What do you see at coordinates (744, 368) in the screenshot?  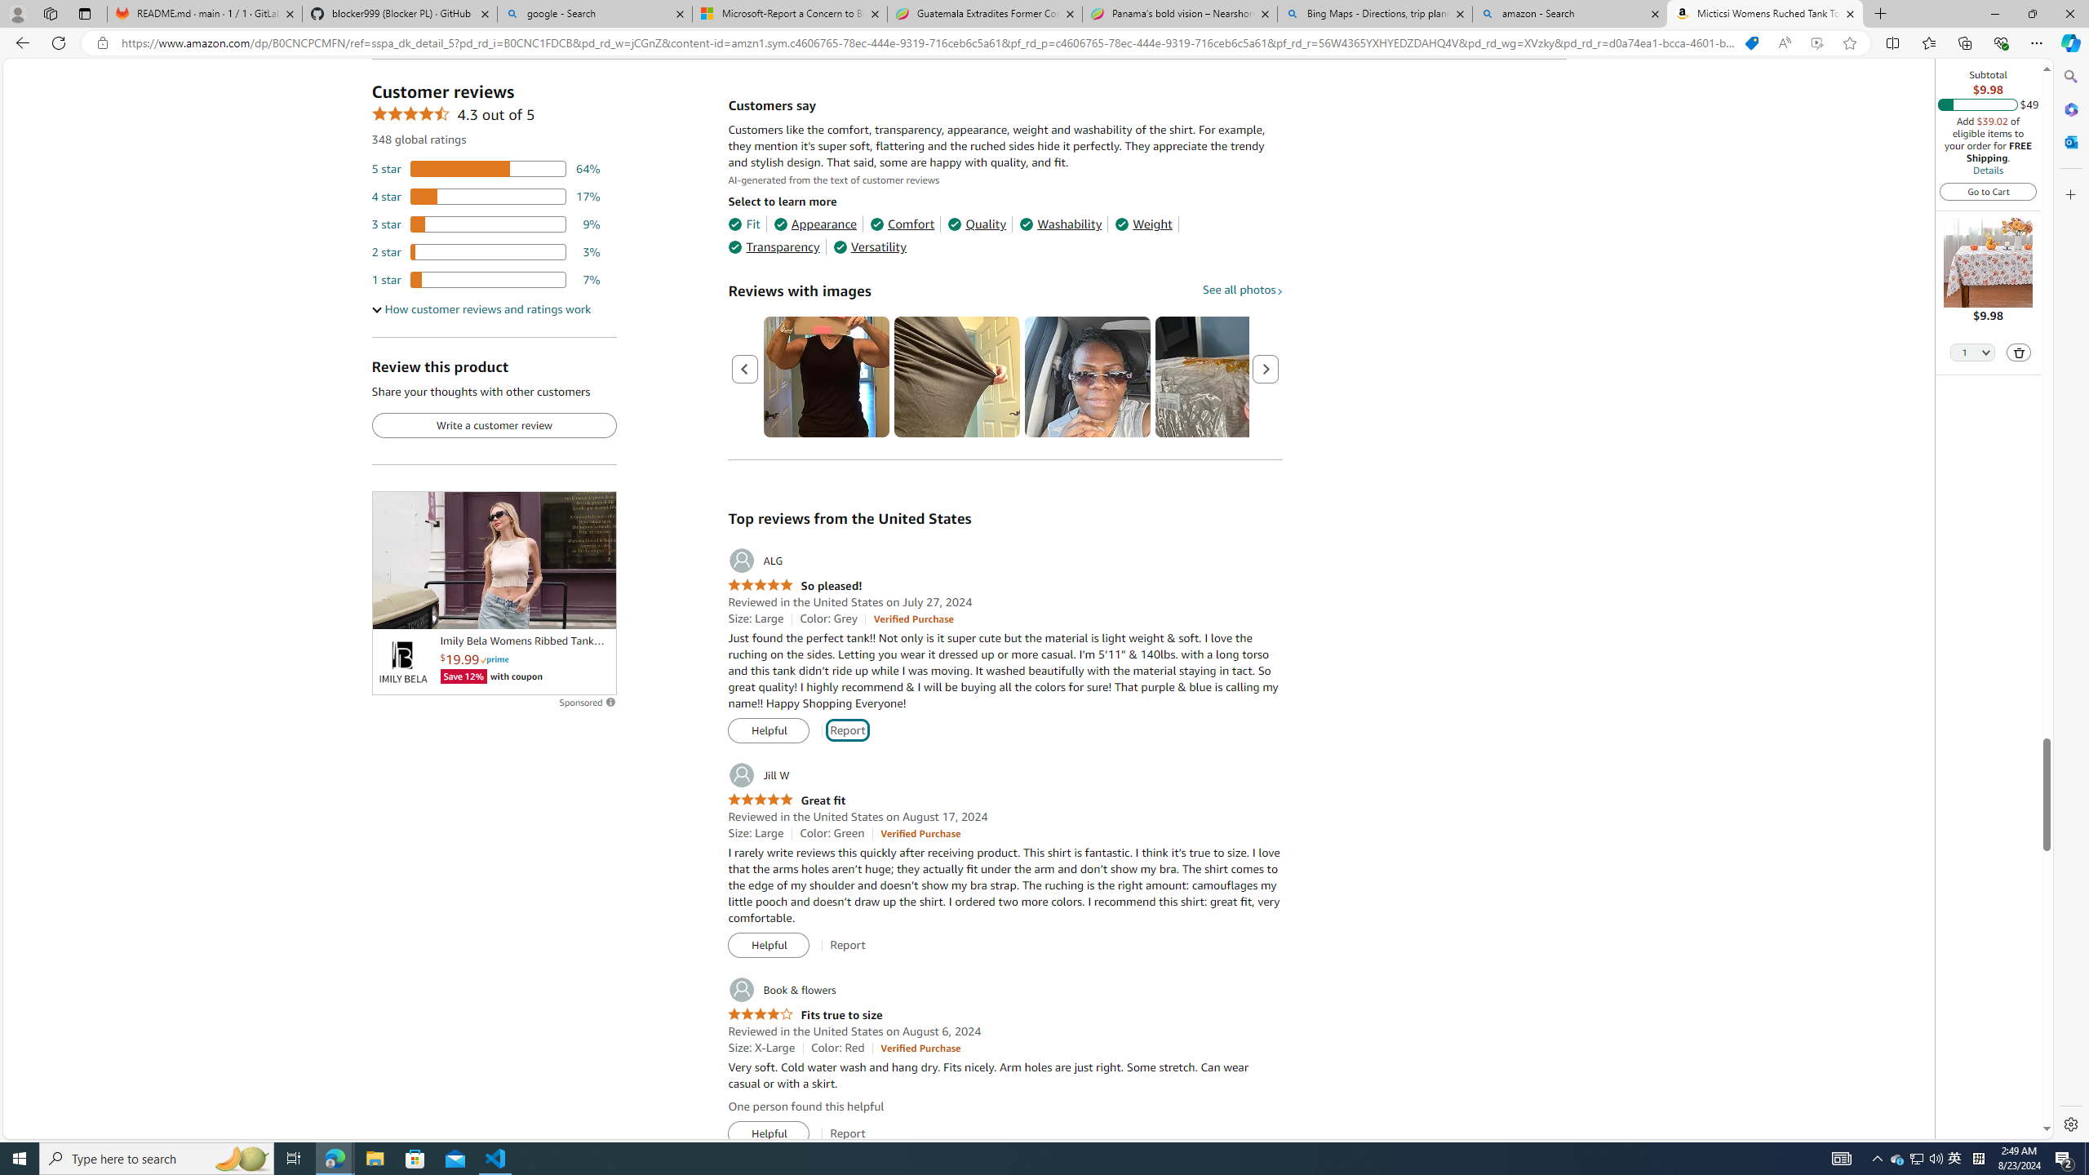 I see `Previous page` at bounding box center [744, 368].